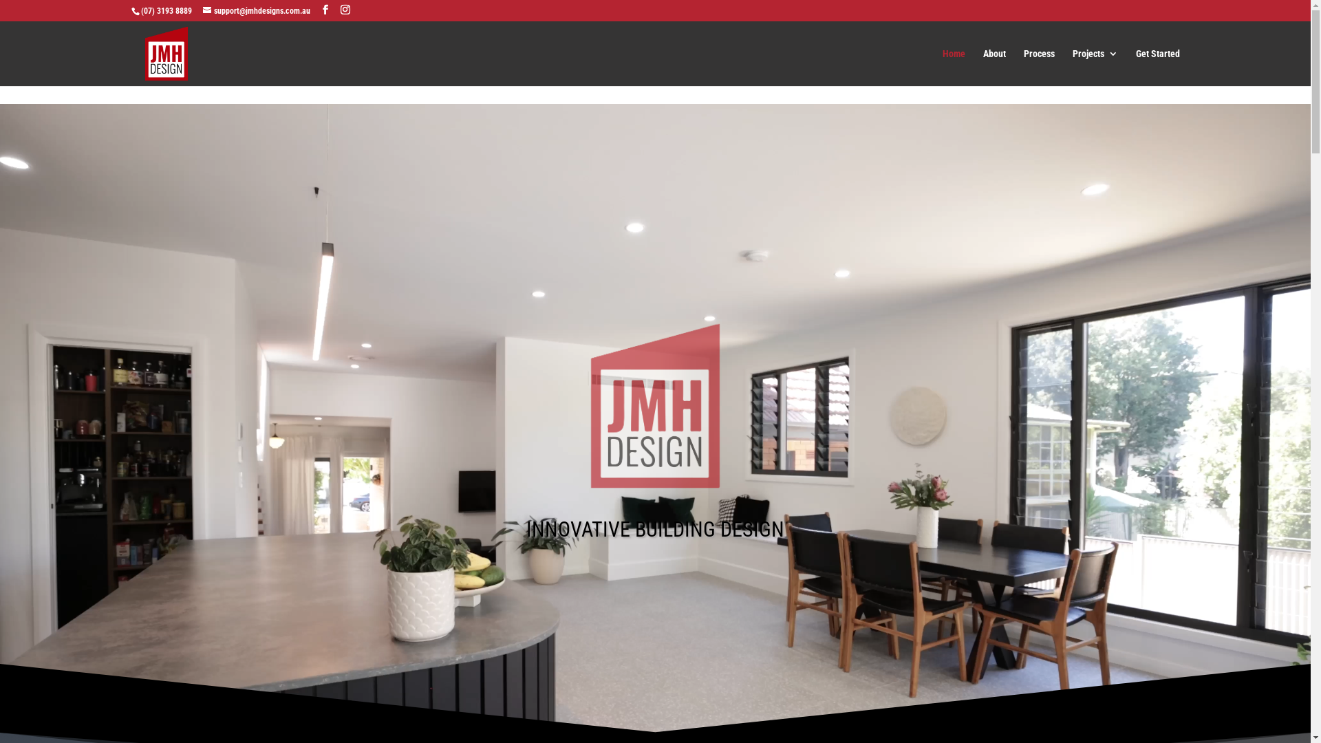  Describe the element at coordinates (1039, 67) in the screenshot. I see `Process` at that location.